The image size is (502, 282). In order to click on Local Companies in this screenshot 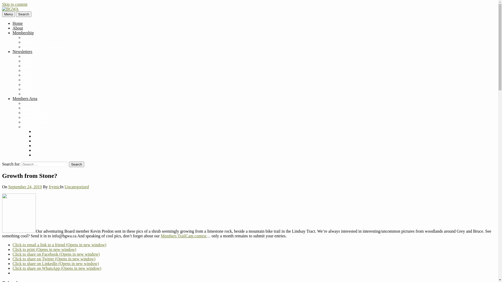, I will do `click(38, 118)`.